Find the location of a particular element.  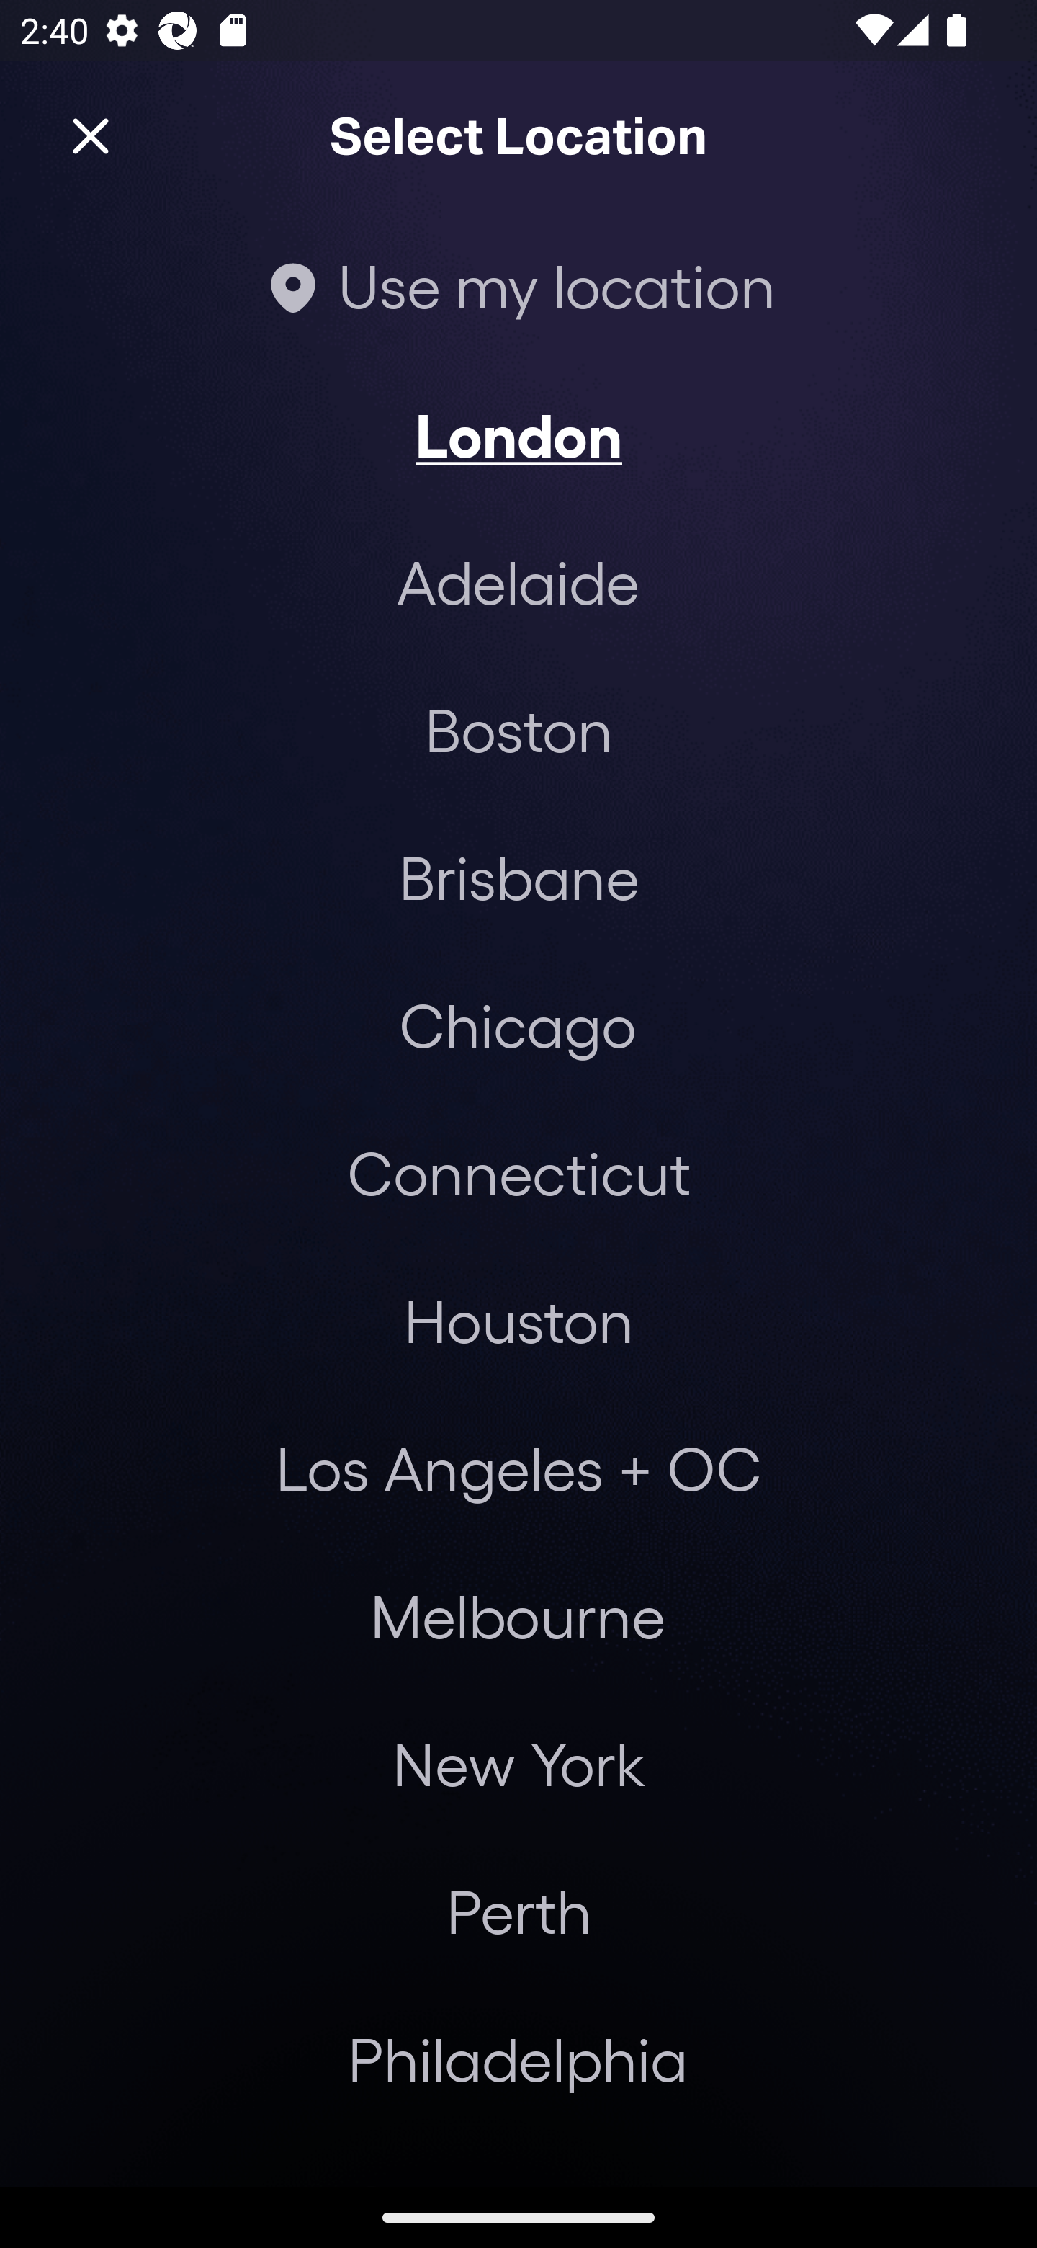

Perth is located at coordinates (518, 1911).